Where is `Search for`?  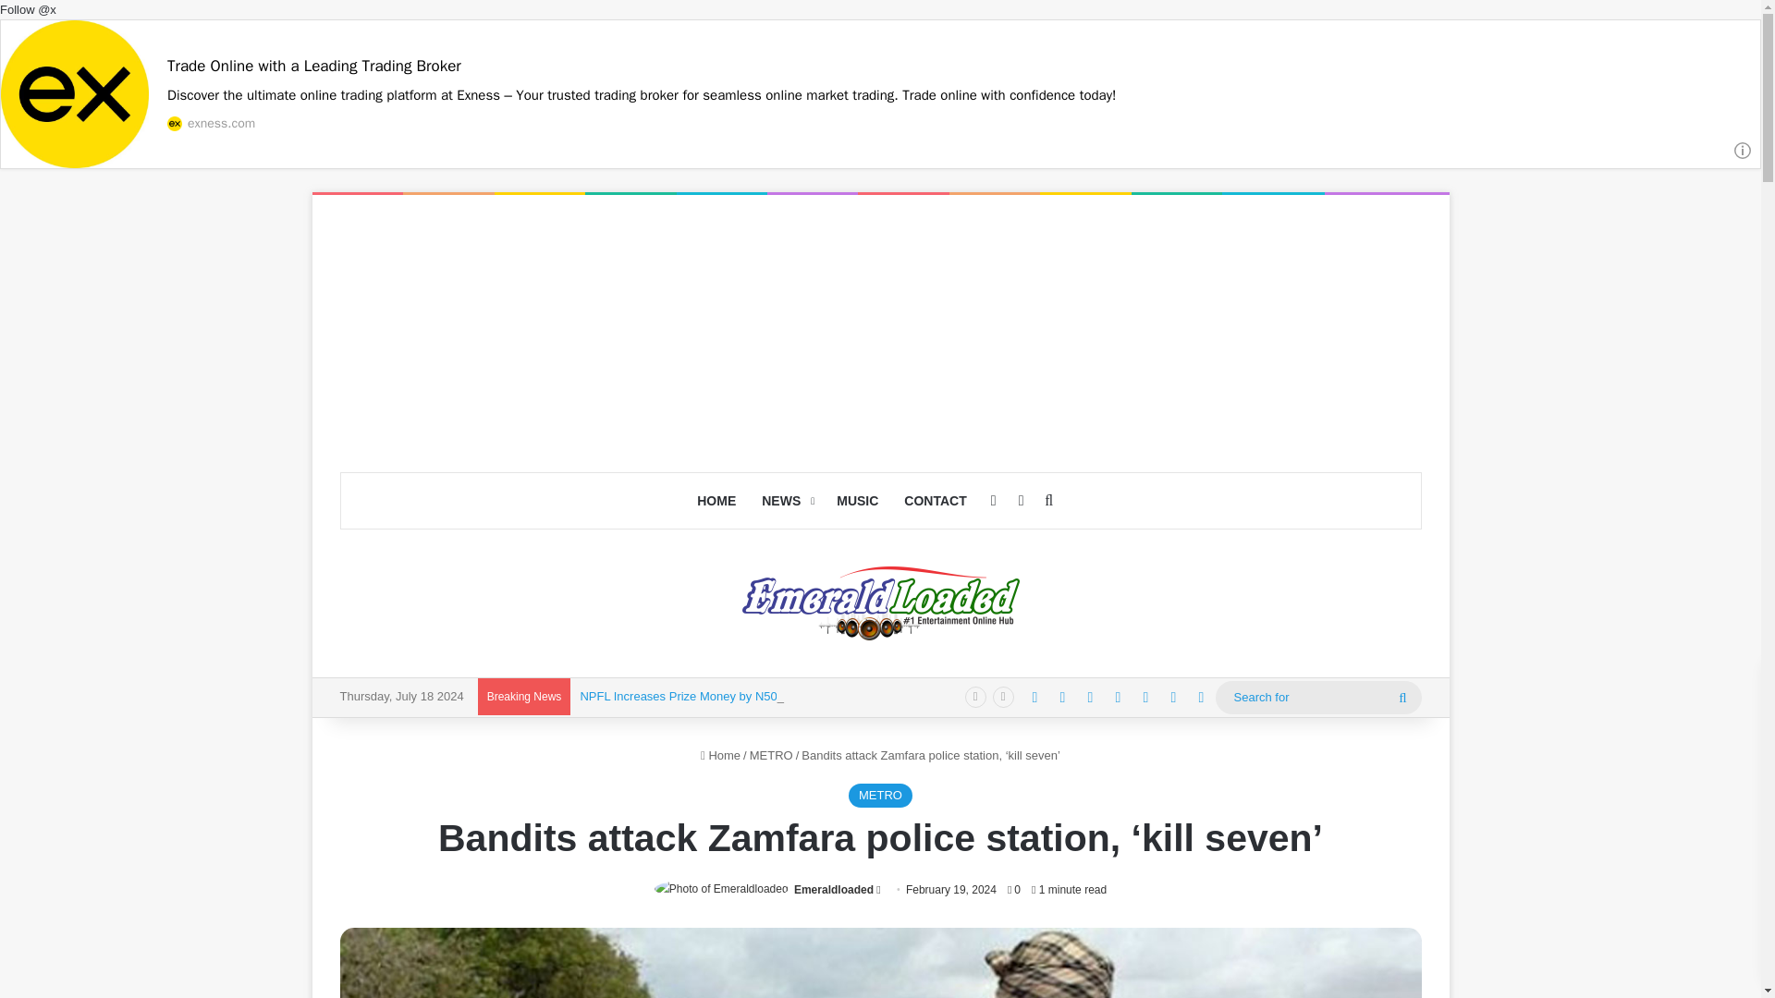
Search for is located at coordinates (1402, 697).